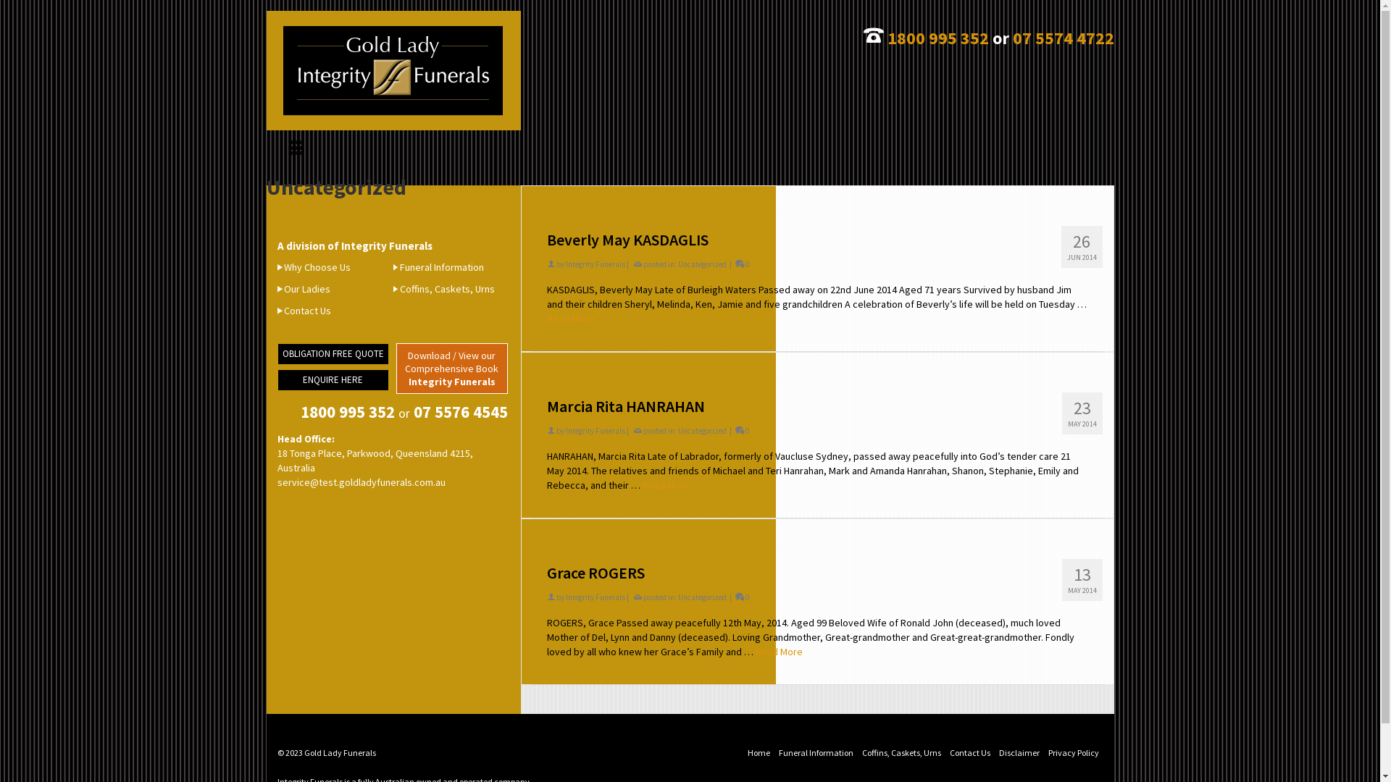 The image size is (1391, 782). What do you see at coordinates (702, 597) in the screenshot?
I see `Uncategorized` at bounding box center [702, 597].